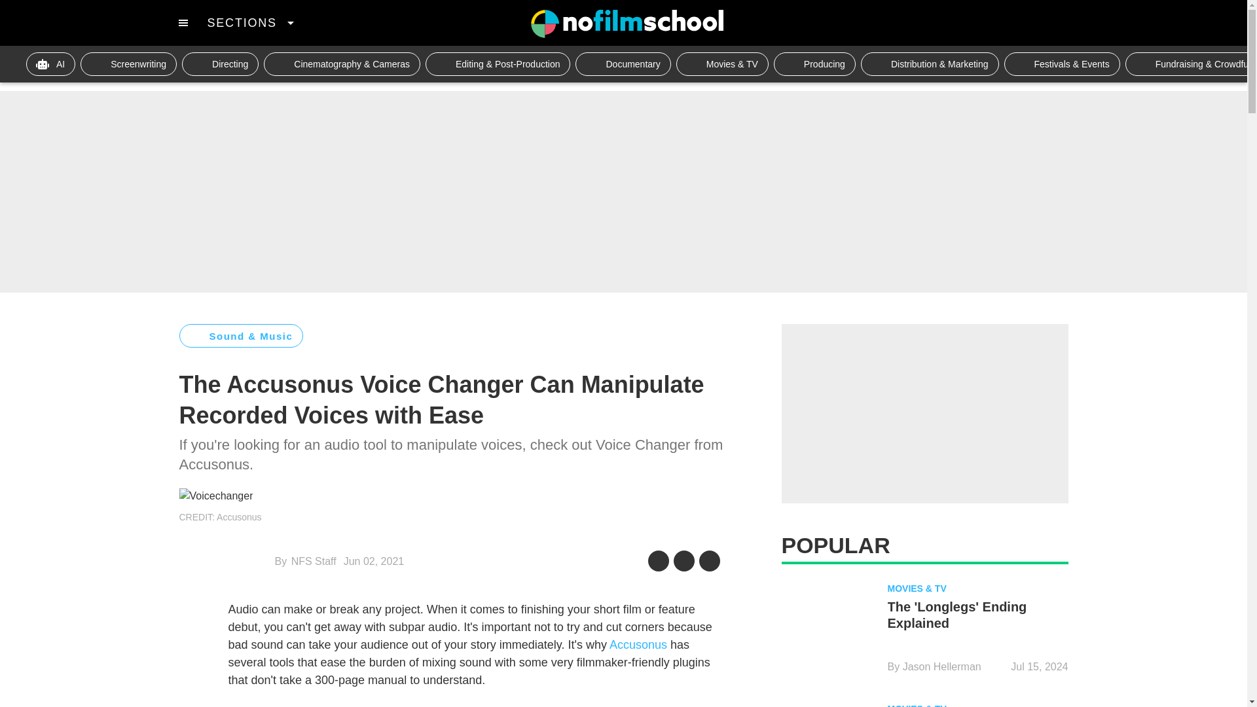 Image resolution: width=1257 pixels, height=707 pixels. Describe the element at coordinates (623, 63) in the screenshot. I see `Documentary` at that location.